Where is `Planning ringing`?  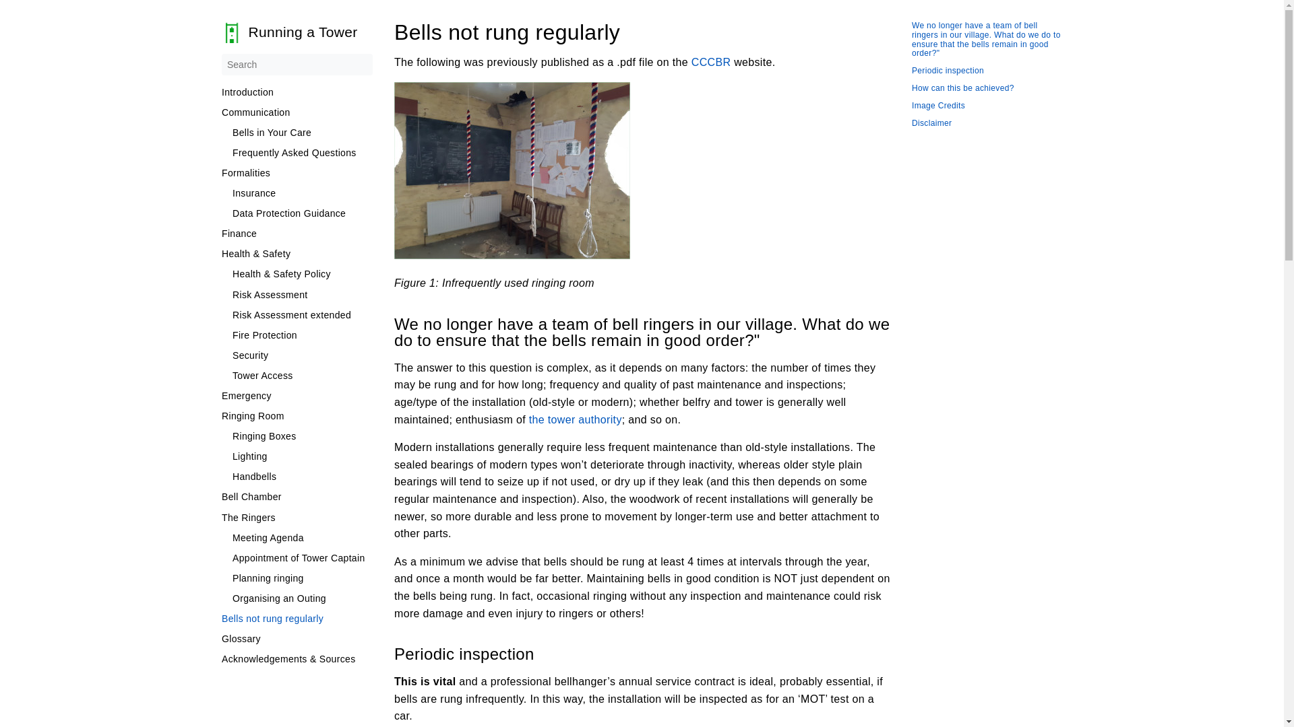
Planning ringing is located at coordinates (302, 578).